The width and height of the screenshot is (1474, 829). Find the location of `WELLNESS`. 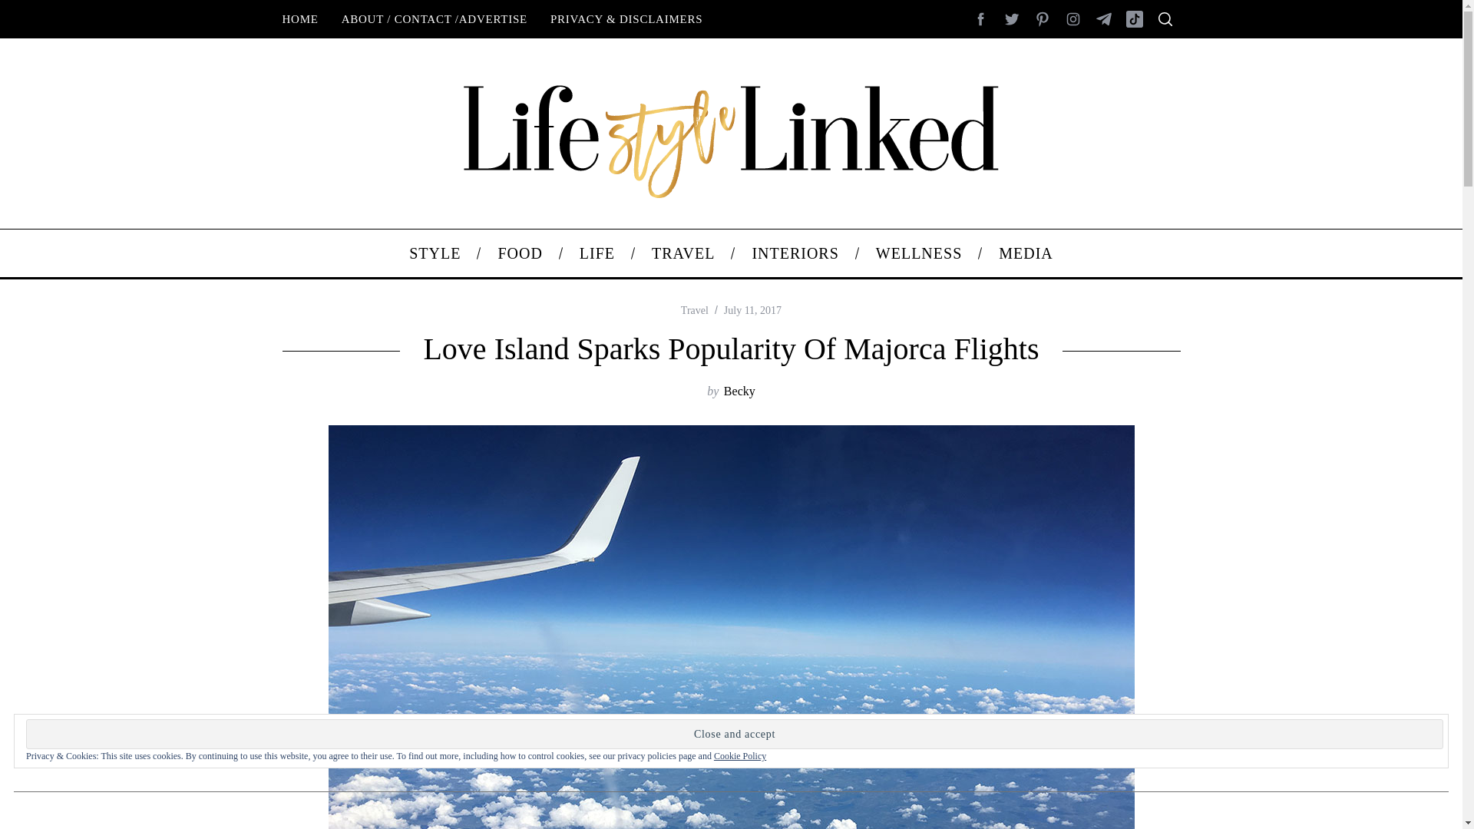

WELLNESS is located at coordinates (918, 253).